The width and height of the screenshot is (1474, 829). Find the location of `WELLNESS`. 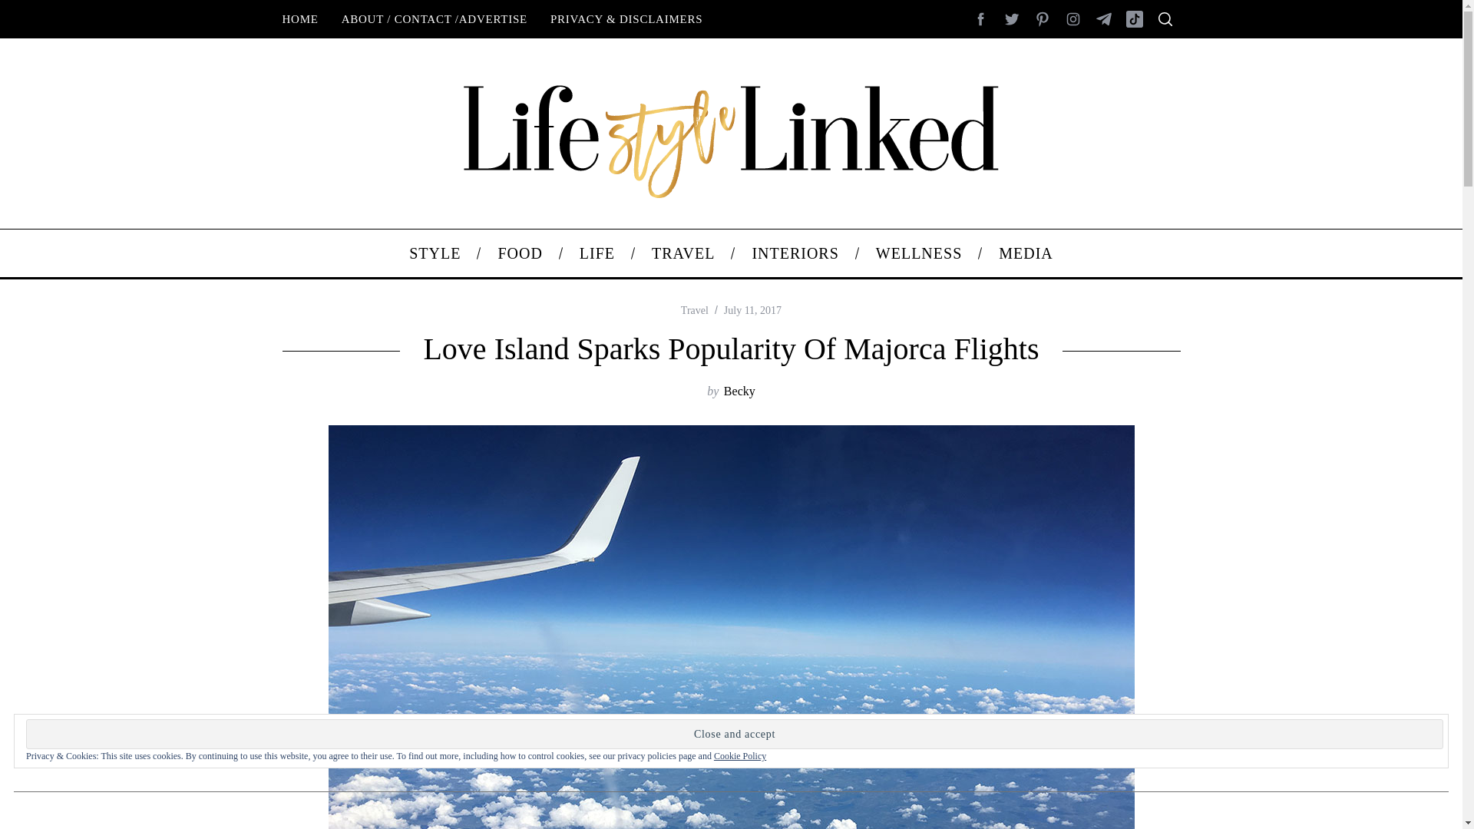

WELLNESS is located at coordinates (918, 253).